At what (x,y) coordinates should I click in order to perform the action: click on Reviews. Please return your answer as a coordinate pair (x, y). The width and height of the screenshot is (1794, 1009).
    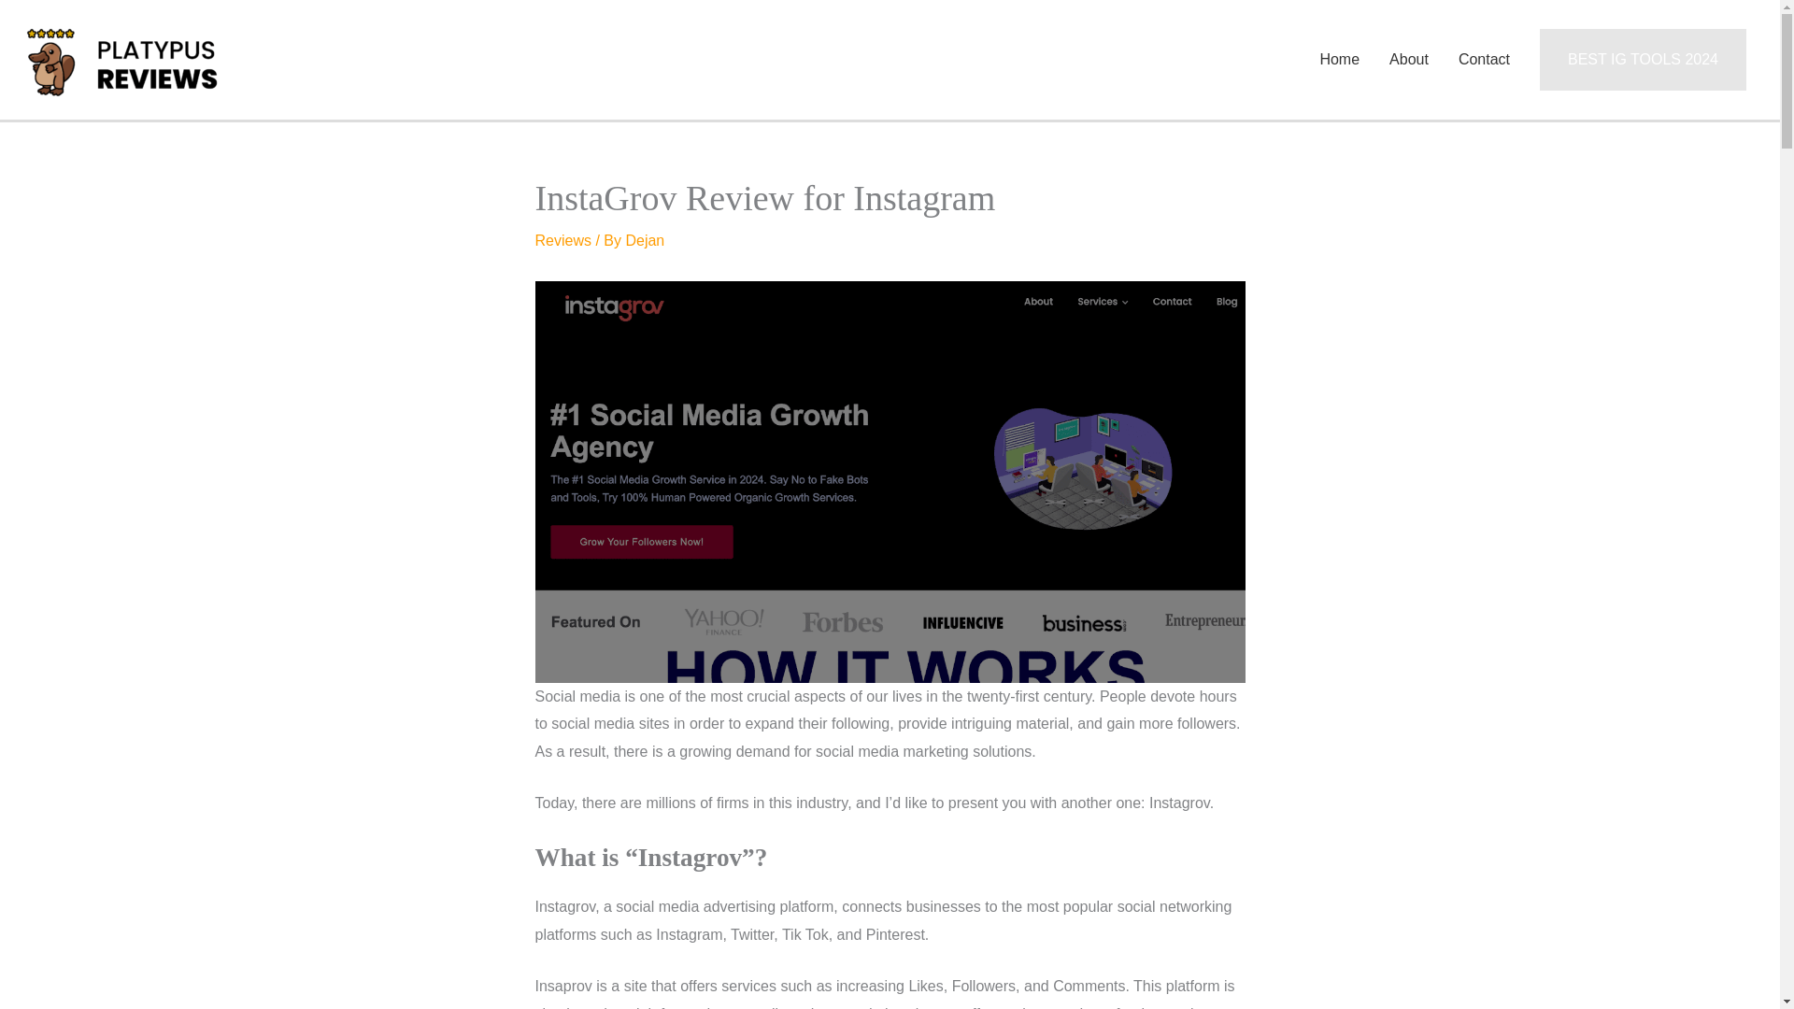
    Looking at the image, I should click on (562, 240).